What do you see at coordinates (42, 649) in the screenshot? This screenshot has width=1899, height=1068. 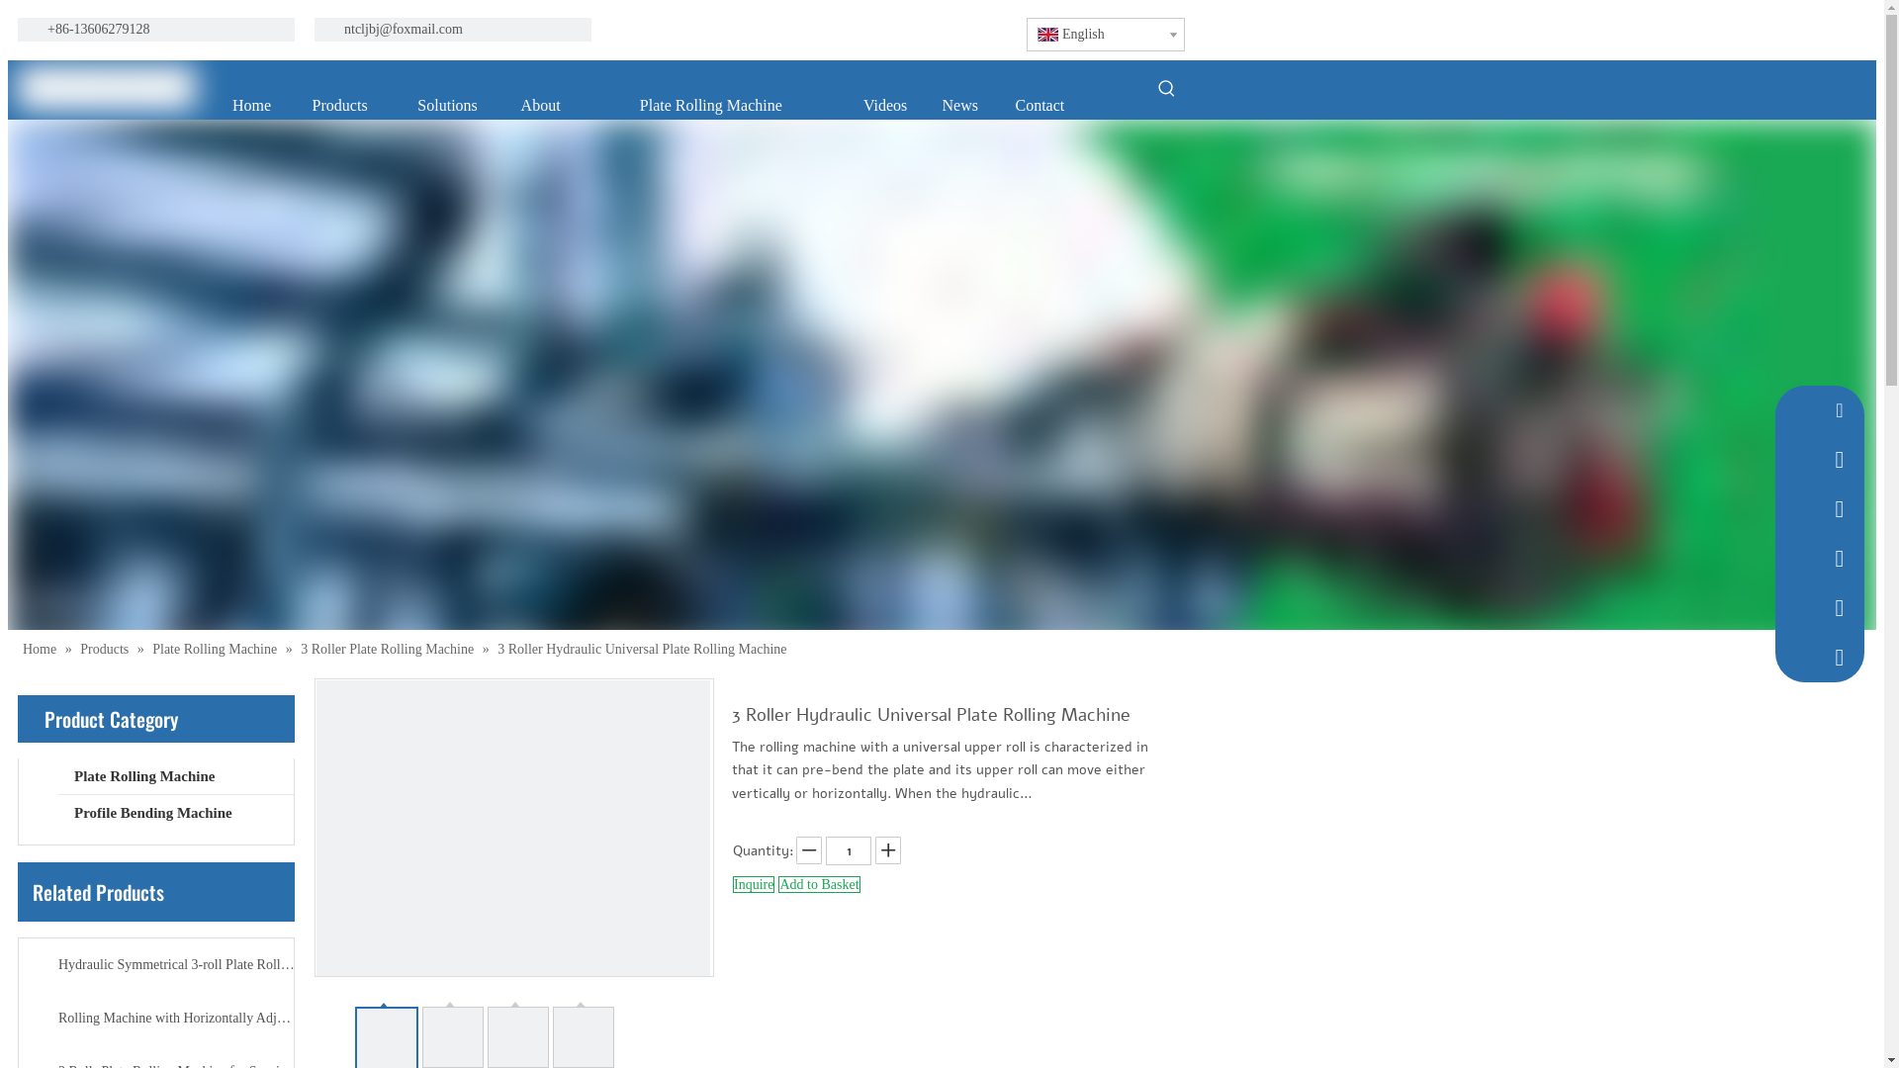 I see `Home` at bounding box center [42, 649].